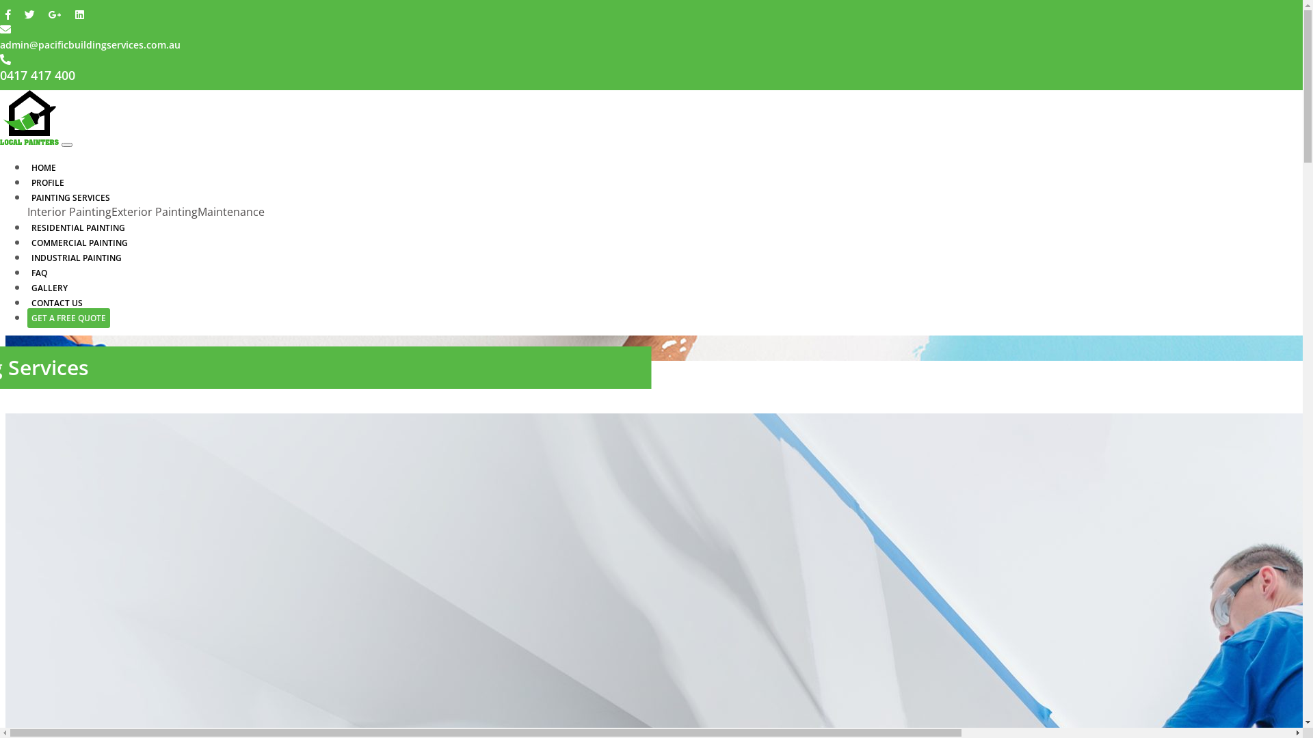  What do you see at coordinates (78, 228) in the screenshot?
I see `RESIDENTIAL PAINTING` at bounding box center [78, 228].